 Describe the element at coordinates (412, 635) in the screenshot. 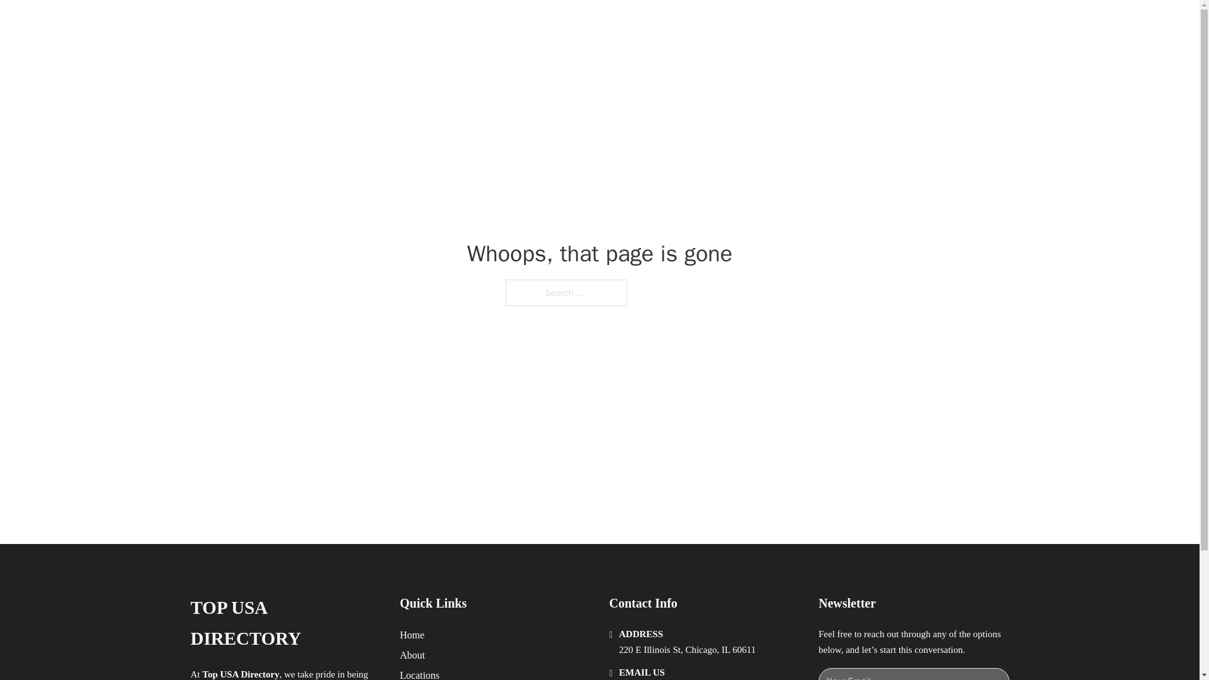

I see `Home` at that location.